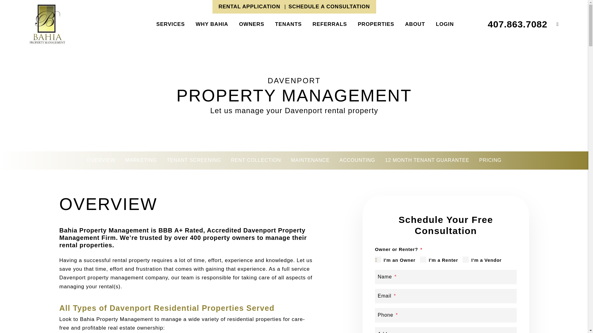  I want to click on PROPERTIES, so click(376, 24).